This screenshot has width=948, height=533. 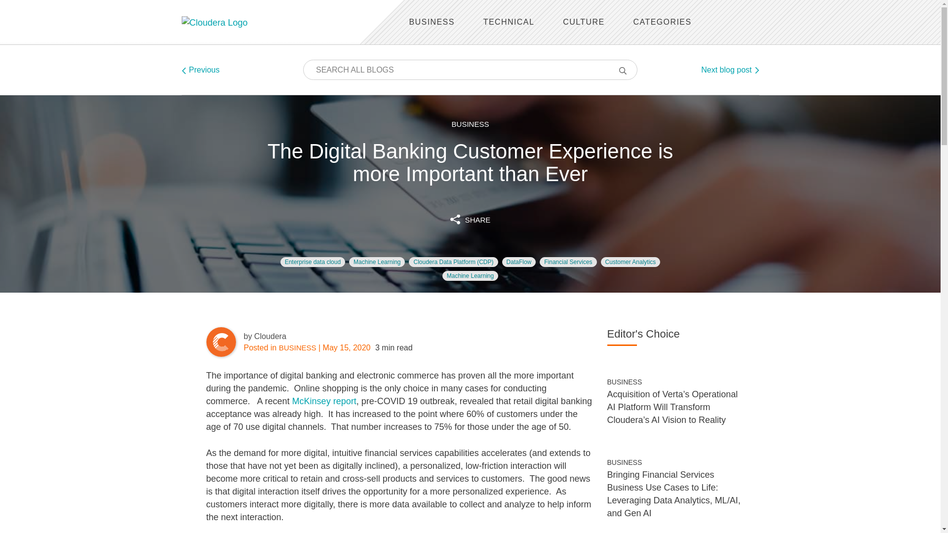 What do you see at coordinates (663, 22) in the screenshot?
I see `CATEGORIES` at bounding box center [663, 22].